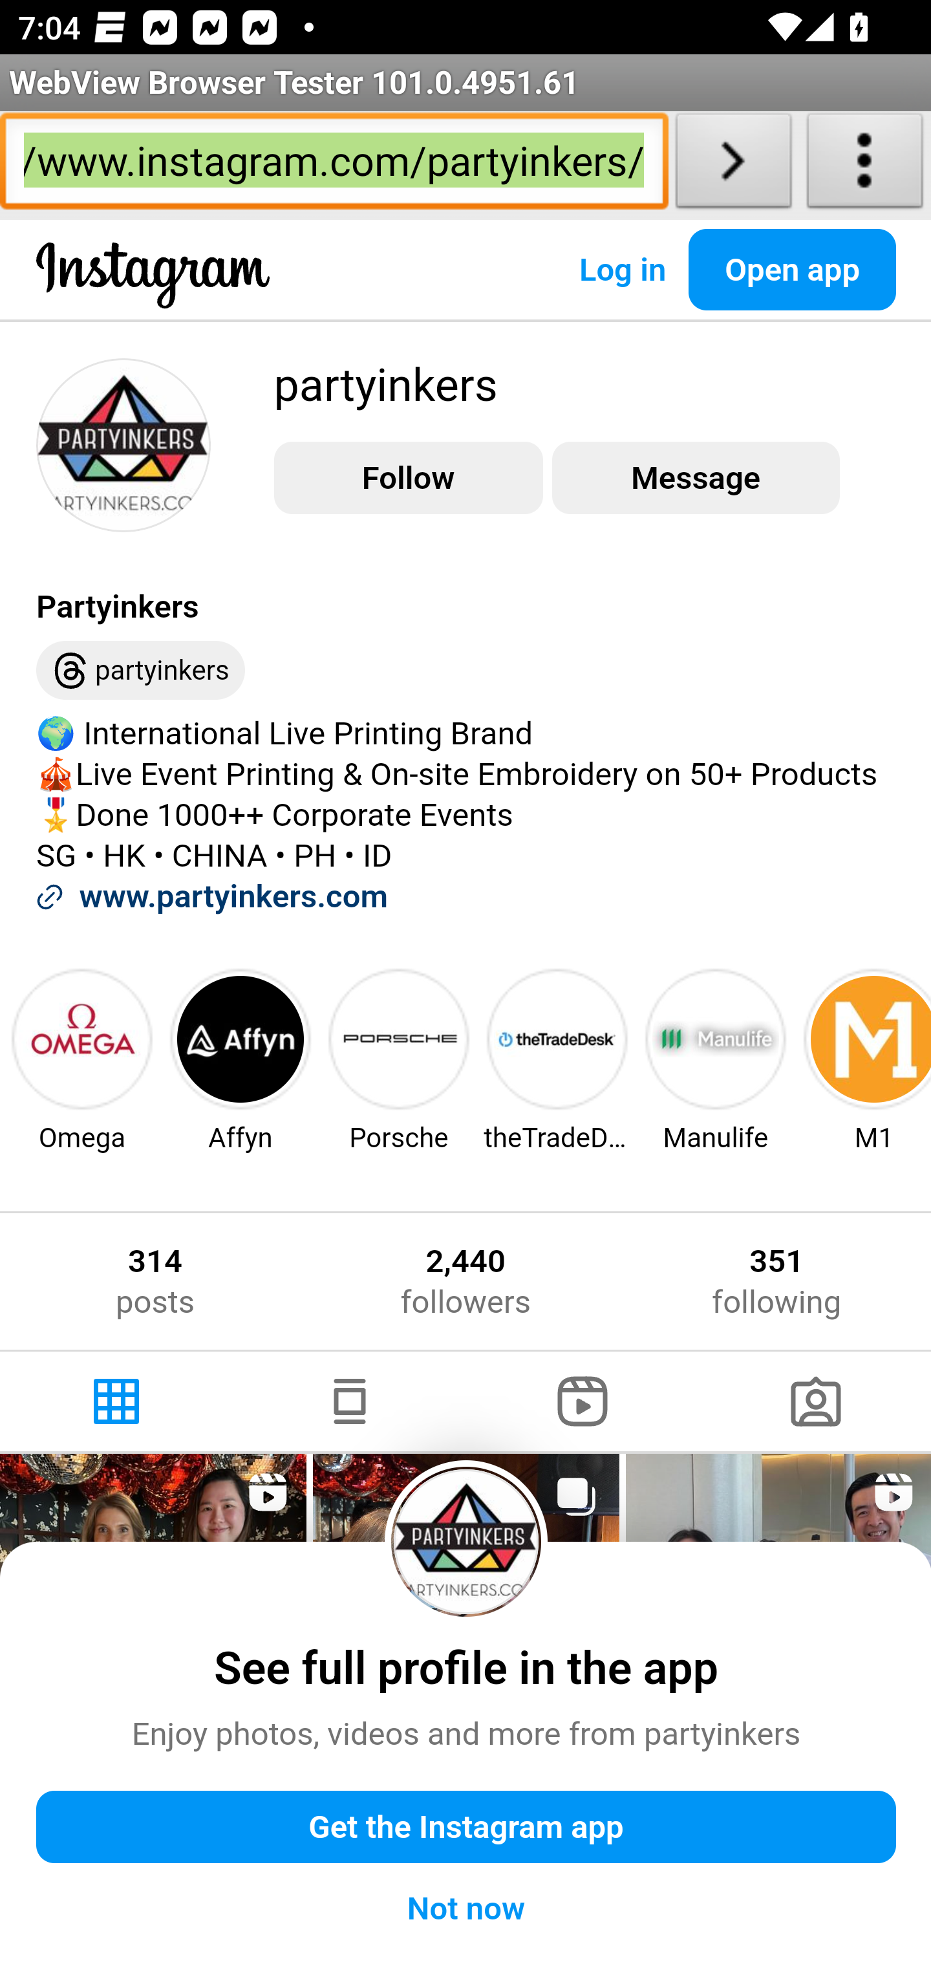 The height and width of the screenshot is (1966, 931). What do you see at coordinates (467, 1908) in the screenshot?
I see `Not now` at bounding box center [467, 1908].